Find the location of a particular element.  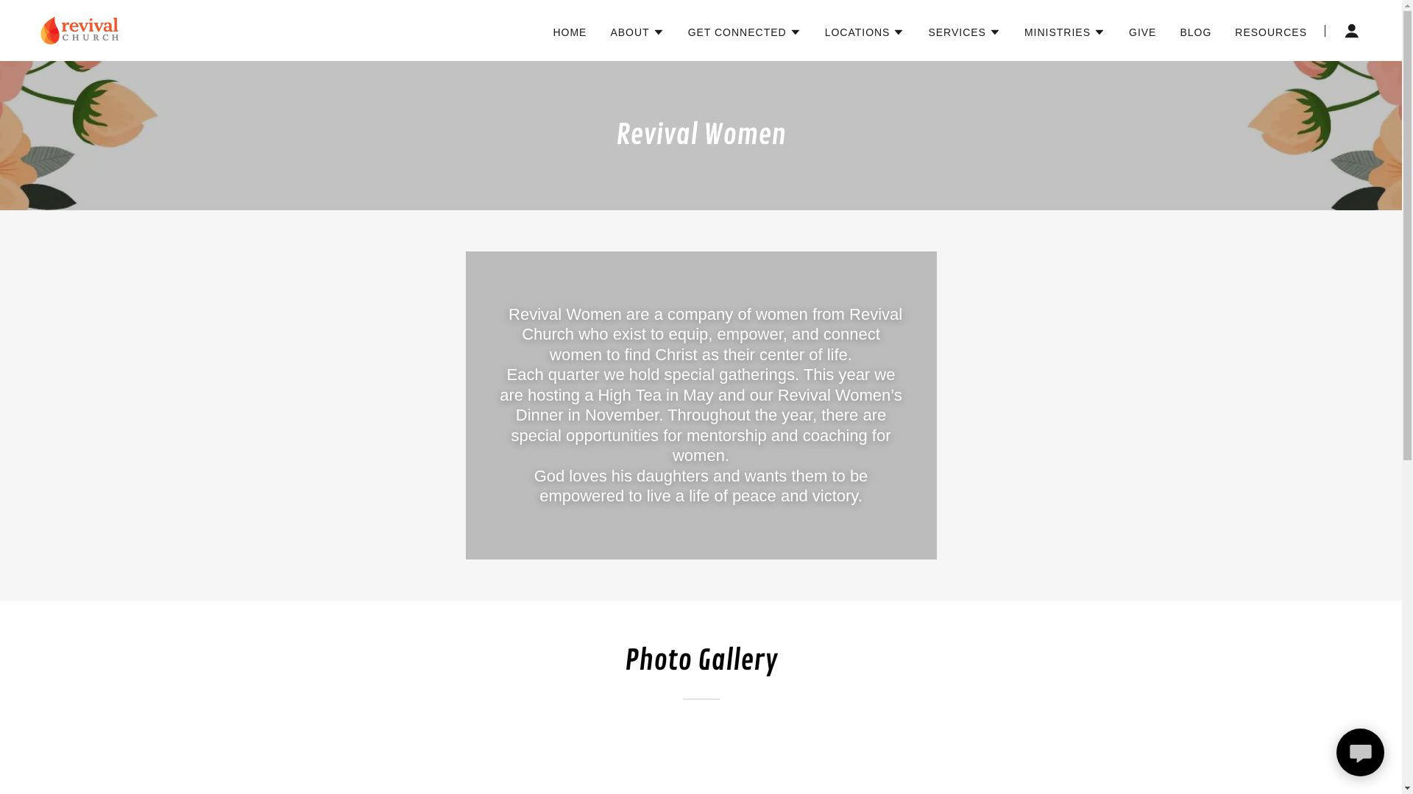

GIVE is located at coordinates (1142, 32).